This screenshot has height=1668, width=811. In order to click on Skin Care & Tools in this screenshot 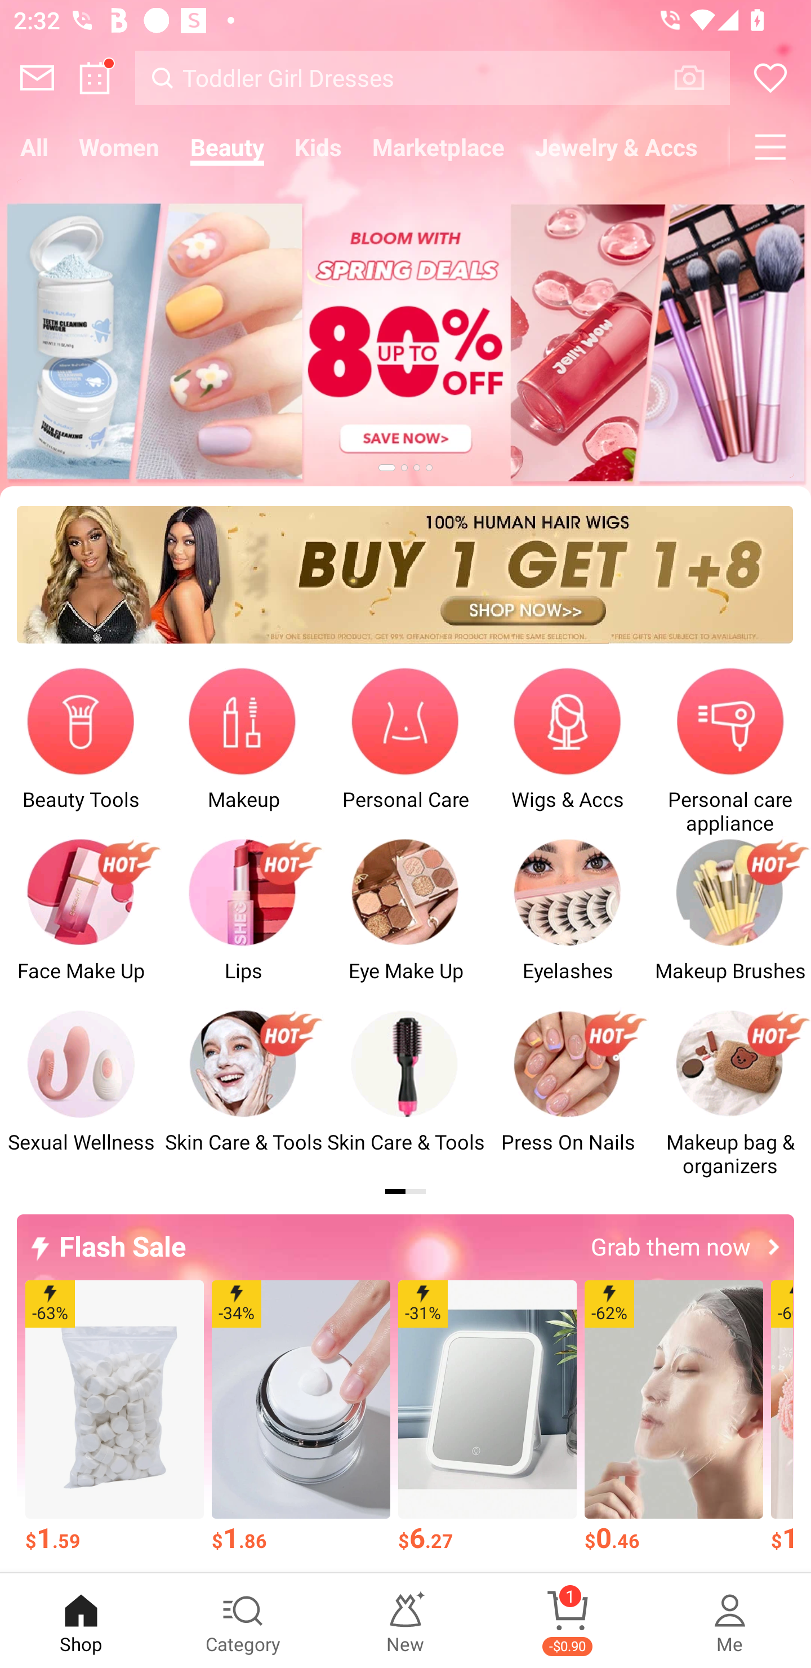, I will do `click(405, 1093)`.